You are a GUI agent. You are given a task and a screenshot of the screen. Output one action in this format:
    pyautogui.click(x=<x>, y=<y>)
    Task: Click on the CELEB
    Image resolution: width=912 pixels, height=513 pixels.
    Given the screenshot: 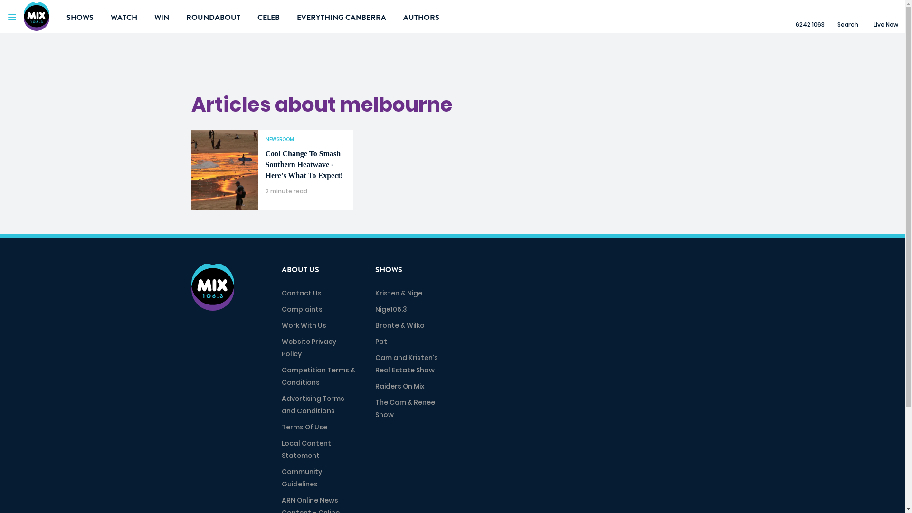 What is the action you would take?
    pyautogui.click(x=269, y=17)
    